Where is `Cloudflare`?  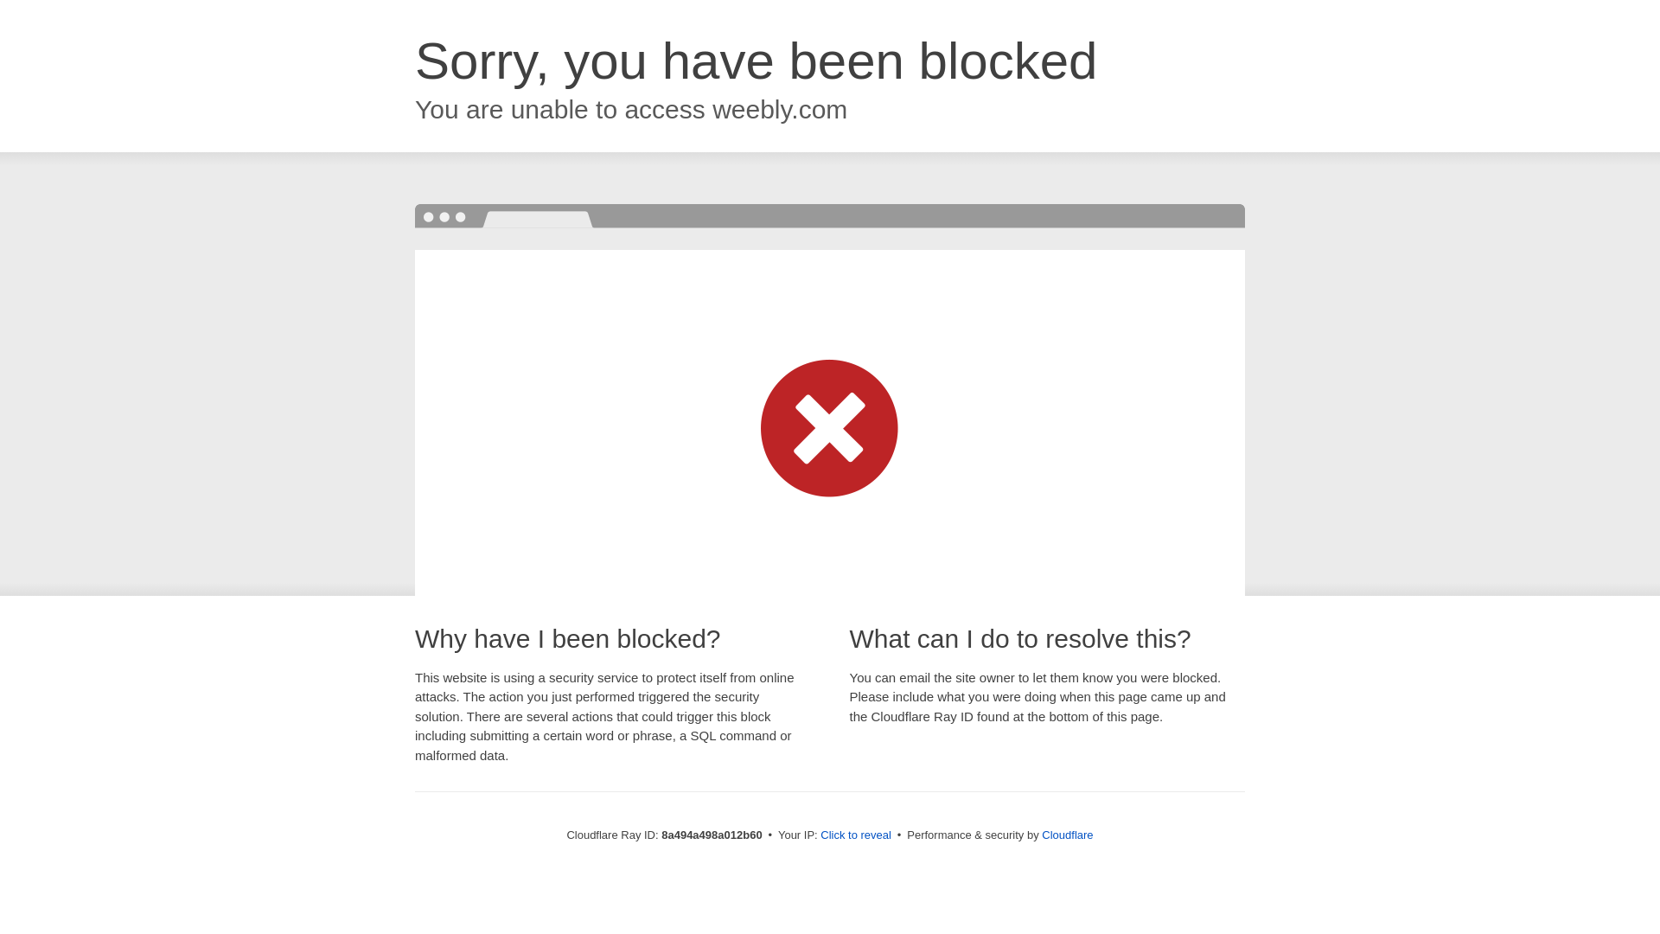 Cloudflare is located at coordinates (1067, 835).